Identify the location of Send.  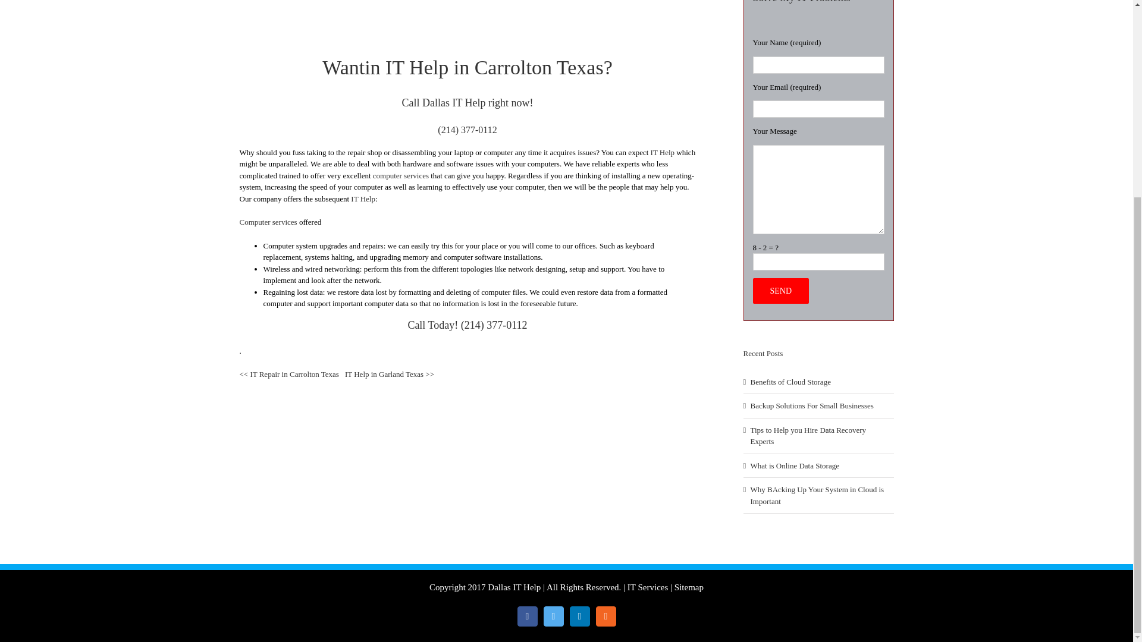
(781, 290).